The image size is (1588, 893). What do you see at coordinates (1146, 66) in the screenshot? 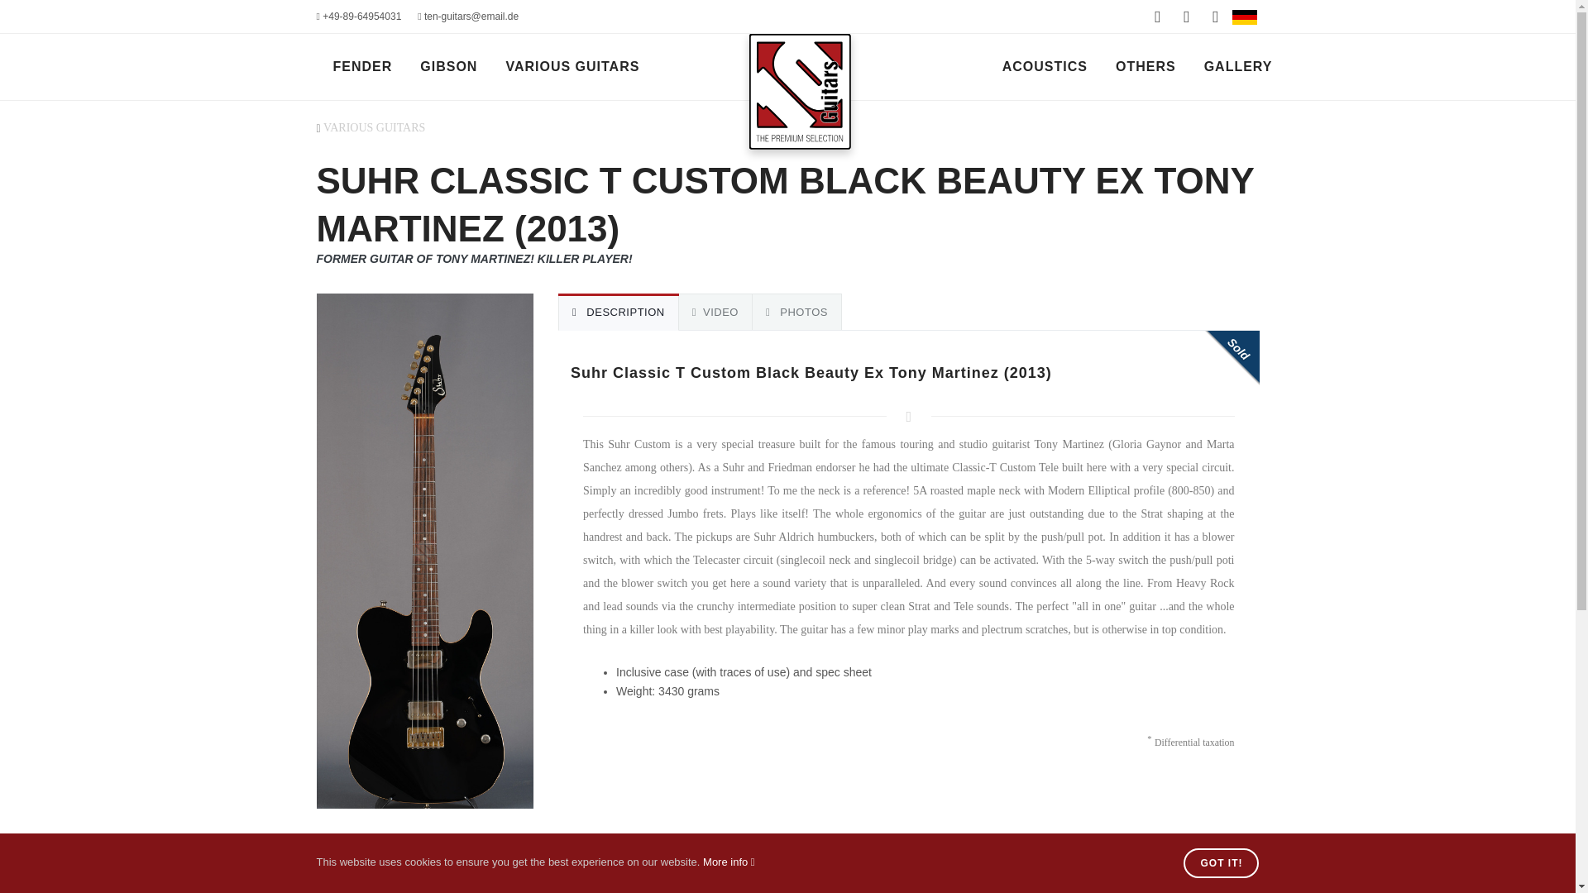
I see `OTHERS` at bounding box center [1146, 66].